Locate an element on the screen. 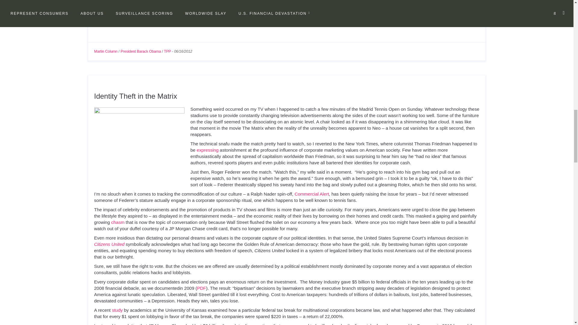  congressional representative is located at coordinates (240, 11).